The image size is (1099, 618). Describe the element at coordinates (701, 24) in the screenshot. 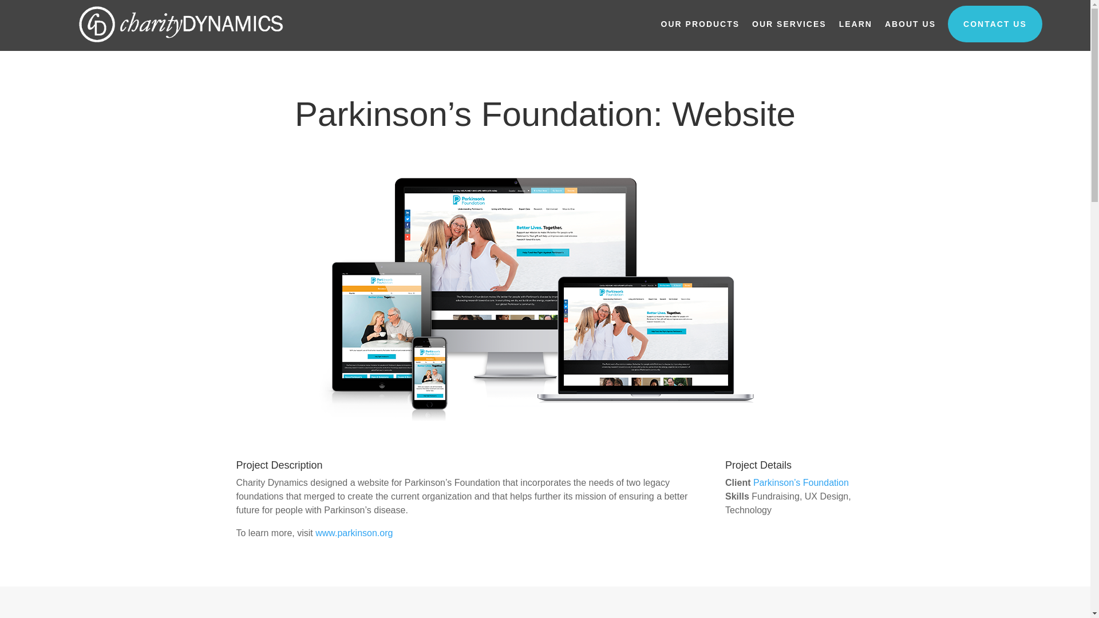

I see `OUR PRODUCTS` at that location.